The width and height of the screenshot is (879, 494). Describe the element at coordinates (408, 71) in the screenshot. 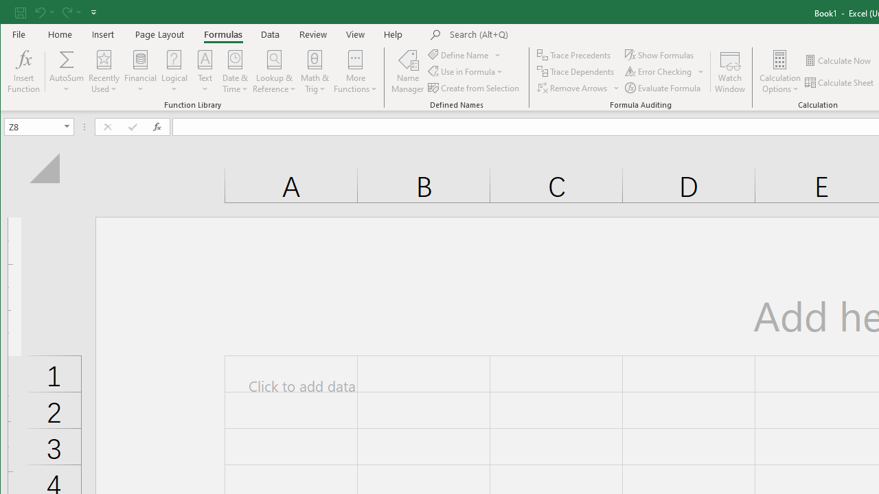

I see `Name Manager` at that location.